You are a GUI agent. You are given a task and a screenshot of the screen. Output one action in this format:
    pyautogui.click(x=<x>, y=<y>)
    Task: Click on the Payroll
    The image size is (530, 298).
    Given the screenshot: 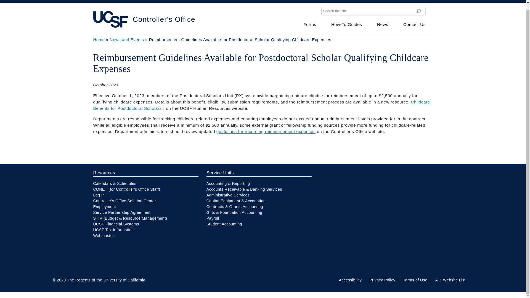 What is the action you would take?
    pyautogui.click(x=213, y=218)
    